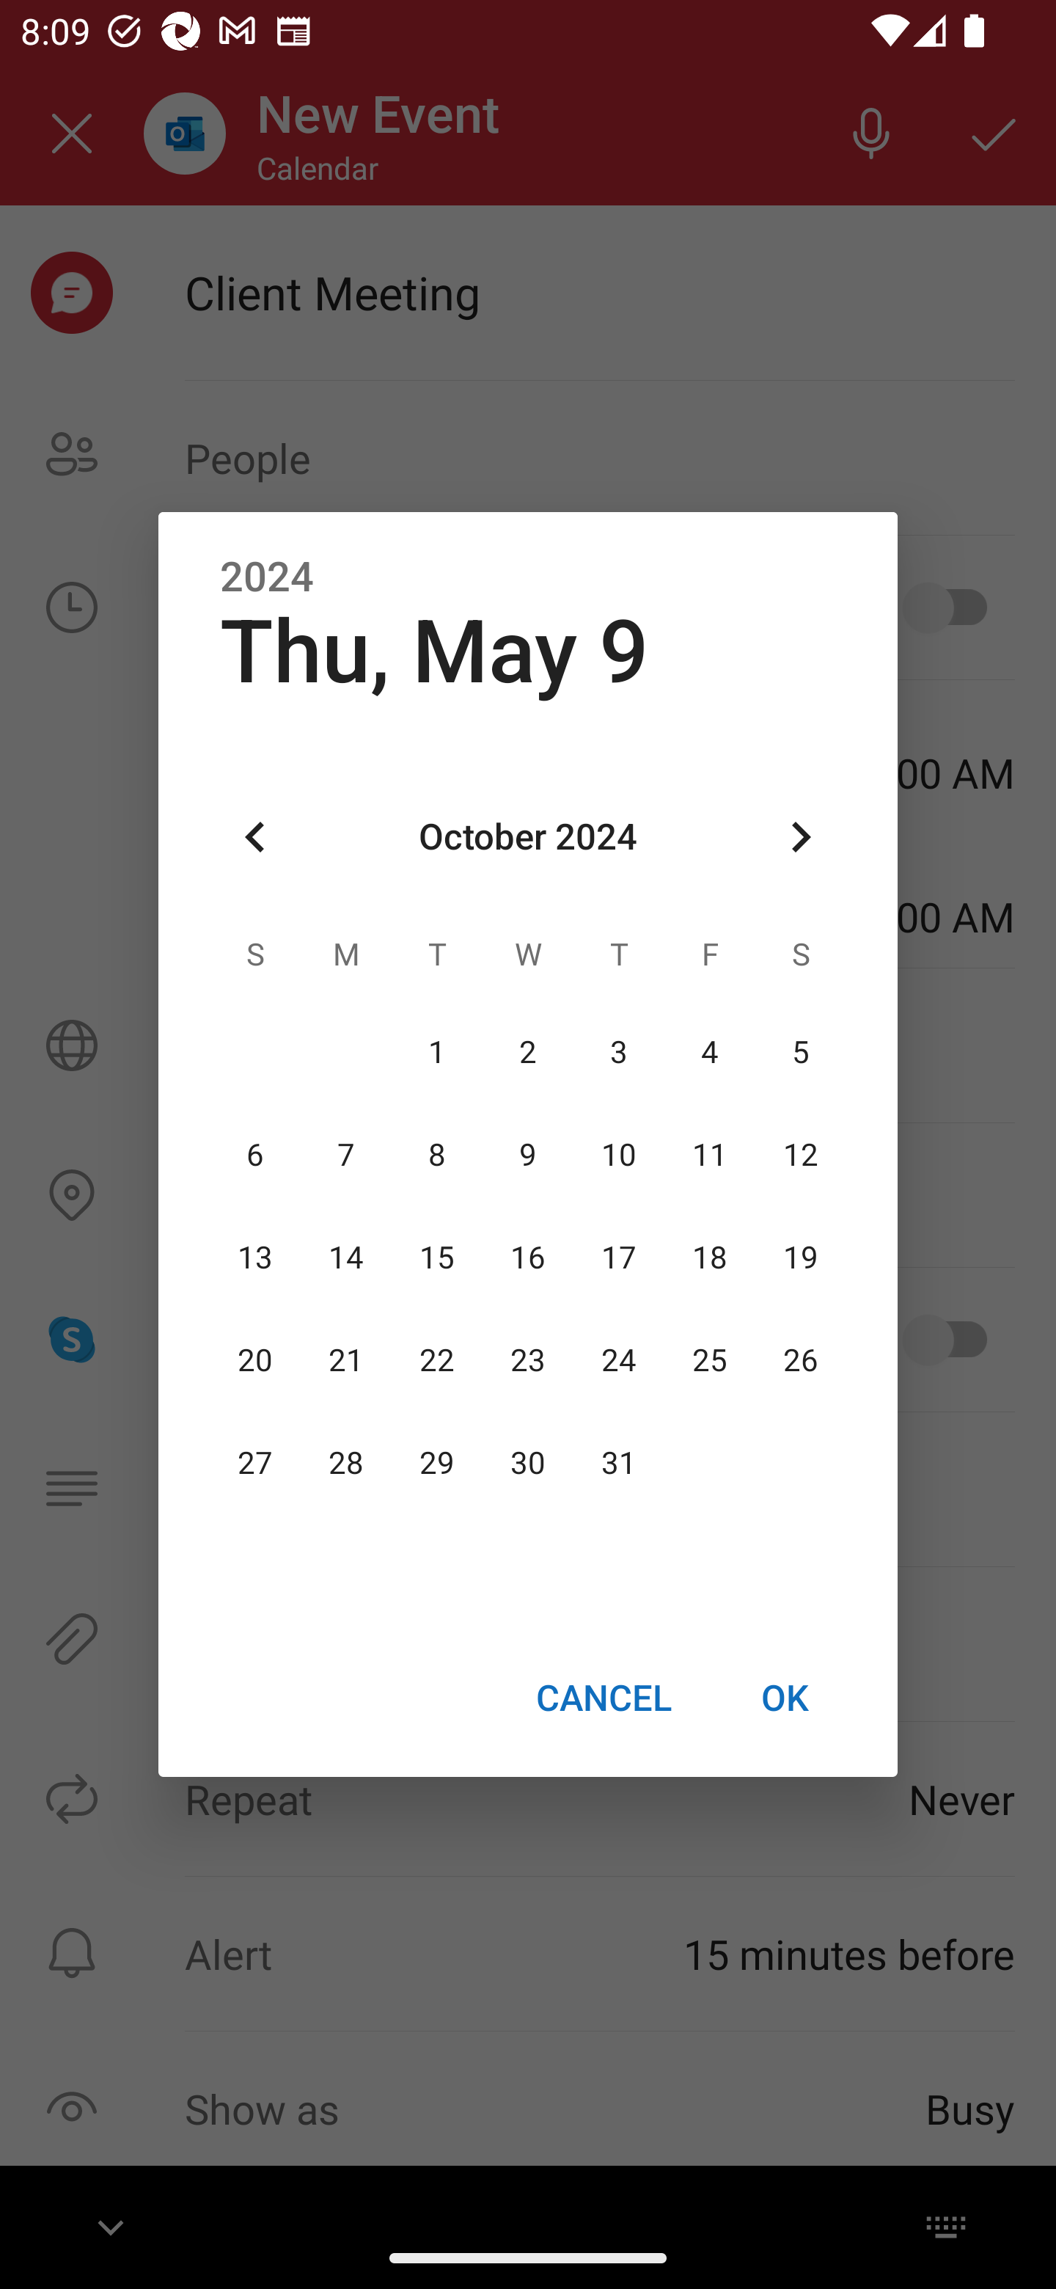  I want to click on 29 29 October 2024, so click(437, 1464).